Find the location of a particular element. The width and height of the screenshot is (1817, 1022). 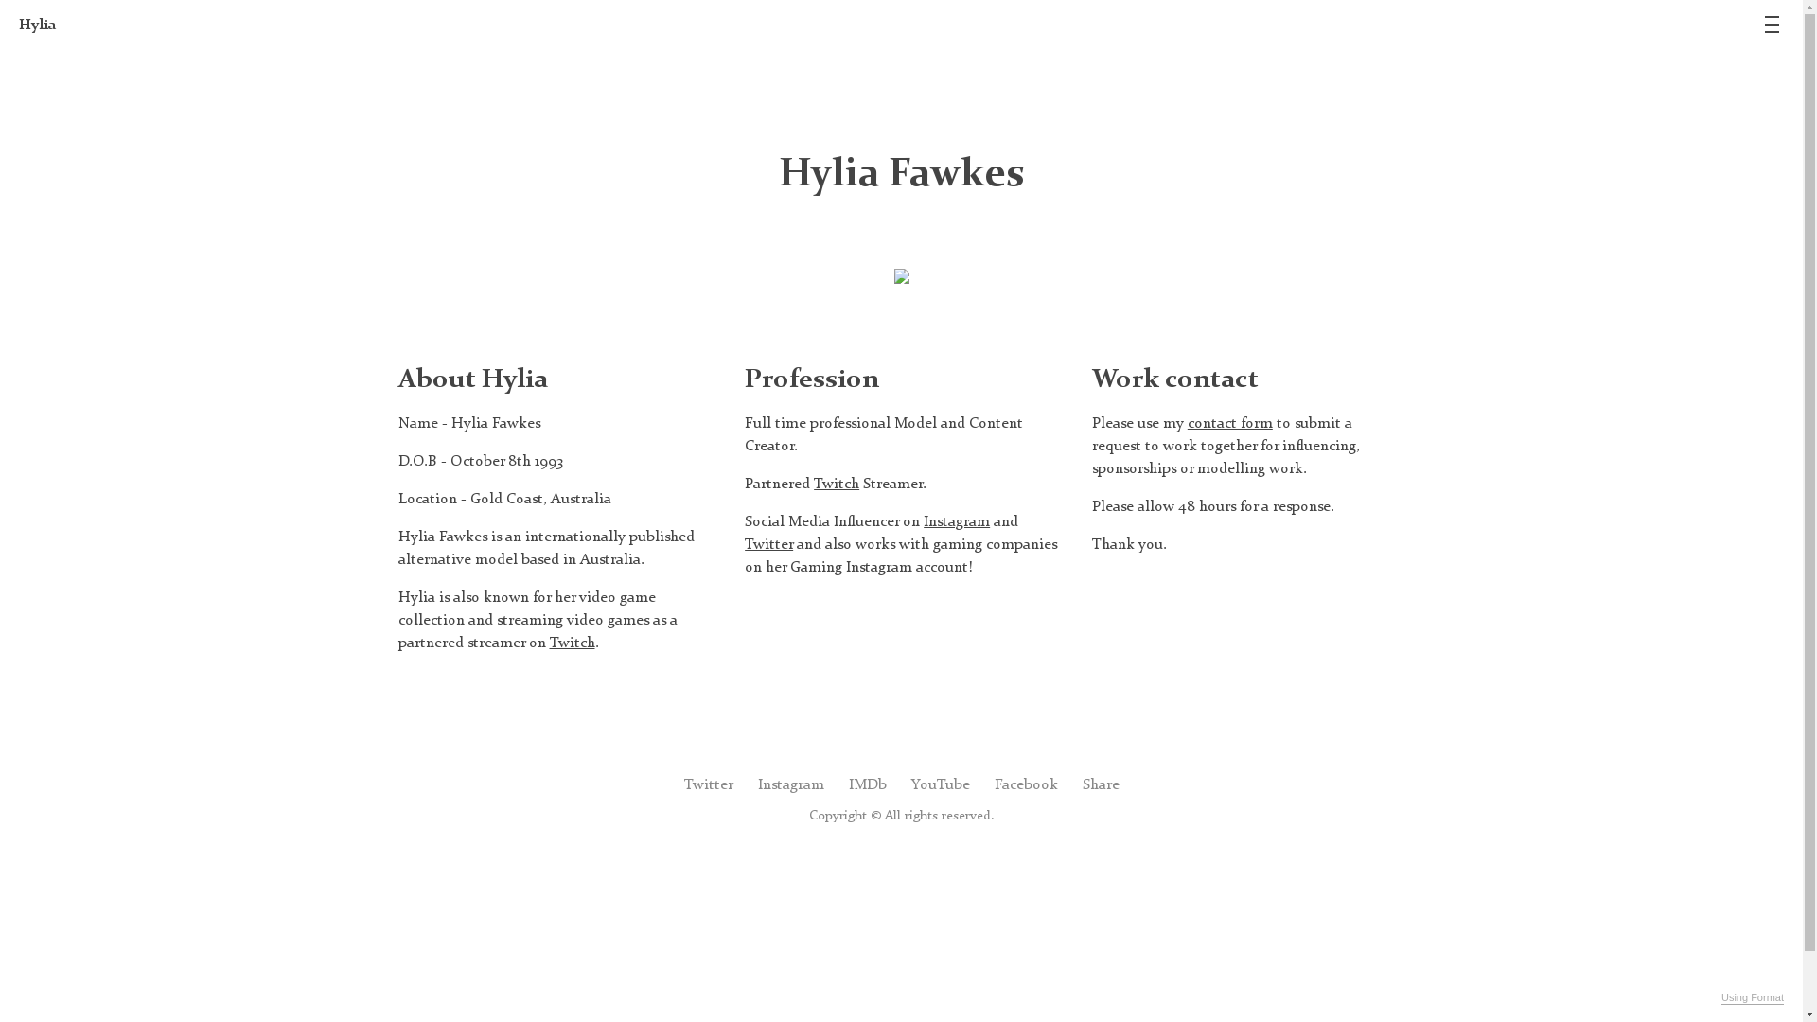

Gaming Instagram is located at coordinates (852, 566).